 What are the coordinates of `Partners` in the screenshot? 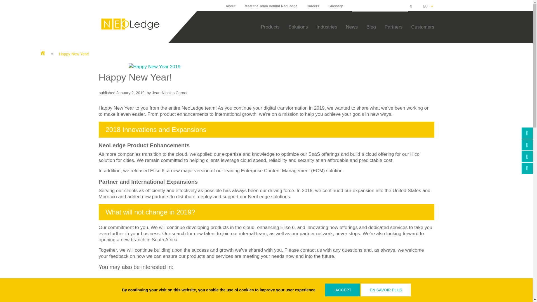 It's located at (393, 27).